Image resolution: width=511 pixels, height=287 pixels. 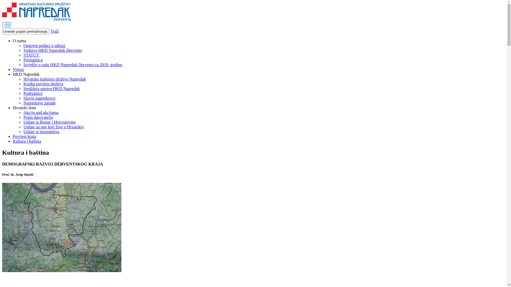 What do you see at coordinates (19, 41) in the screenshot?
I see `O nama` at bounding box center [19, 41].